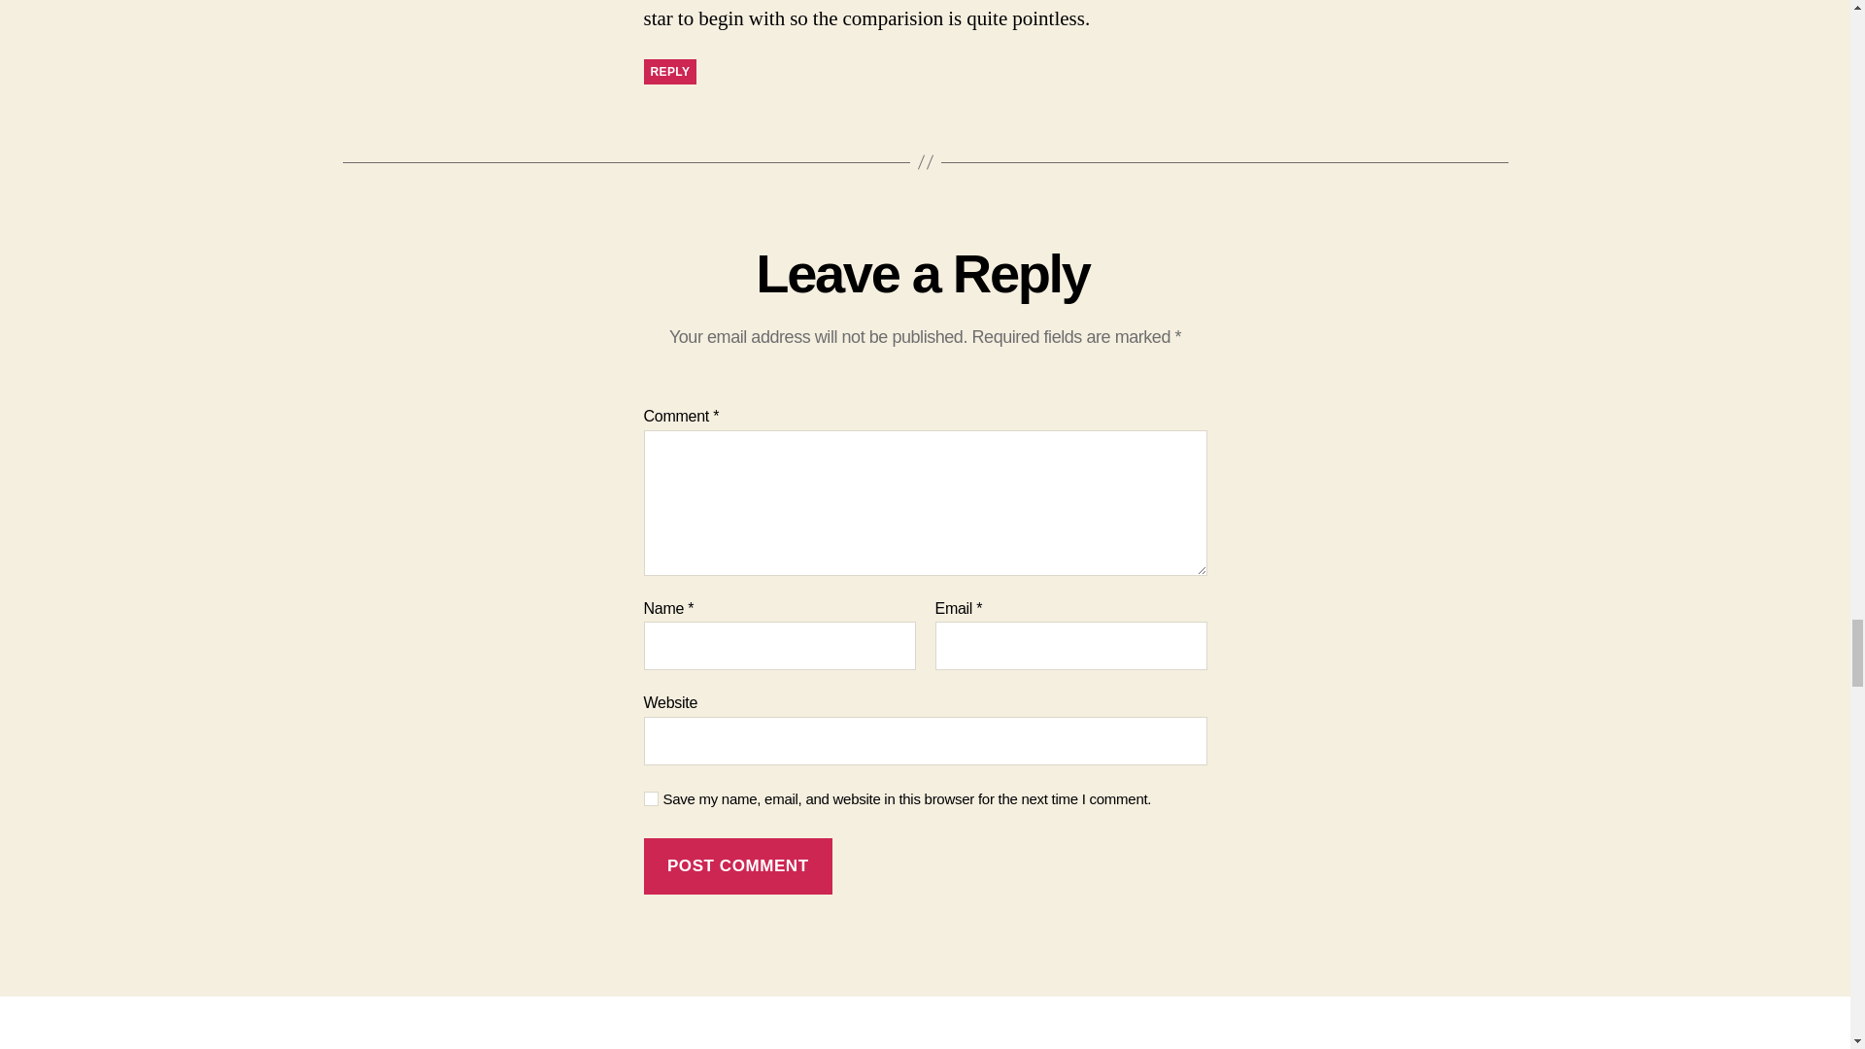 The width and height of the screenshot is (1865, 1049). Describe the element at coordinates (737, 866) in the screenshot. I see `Post Comment` at that location.